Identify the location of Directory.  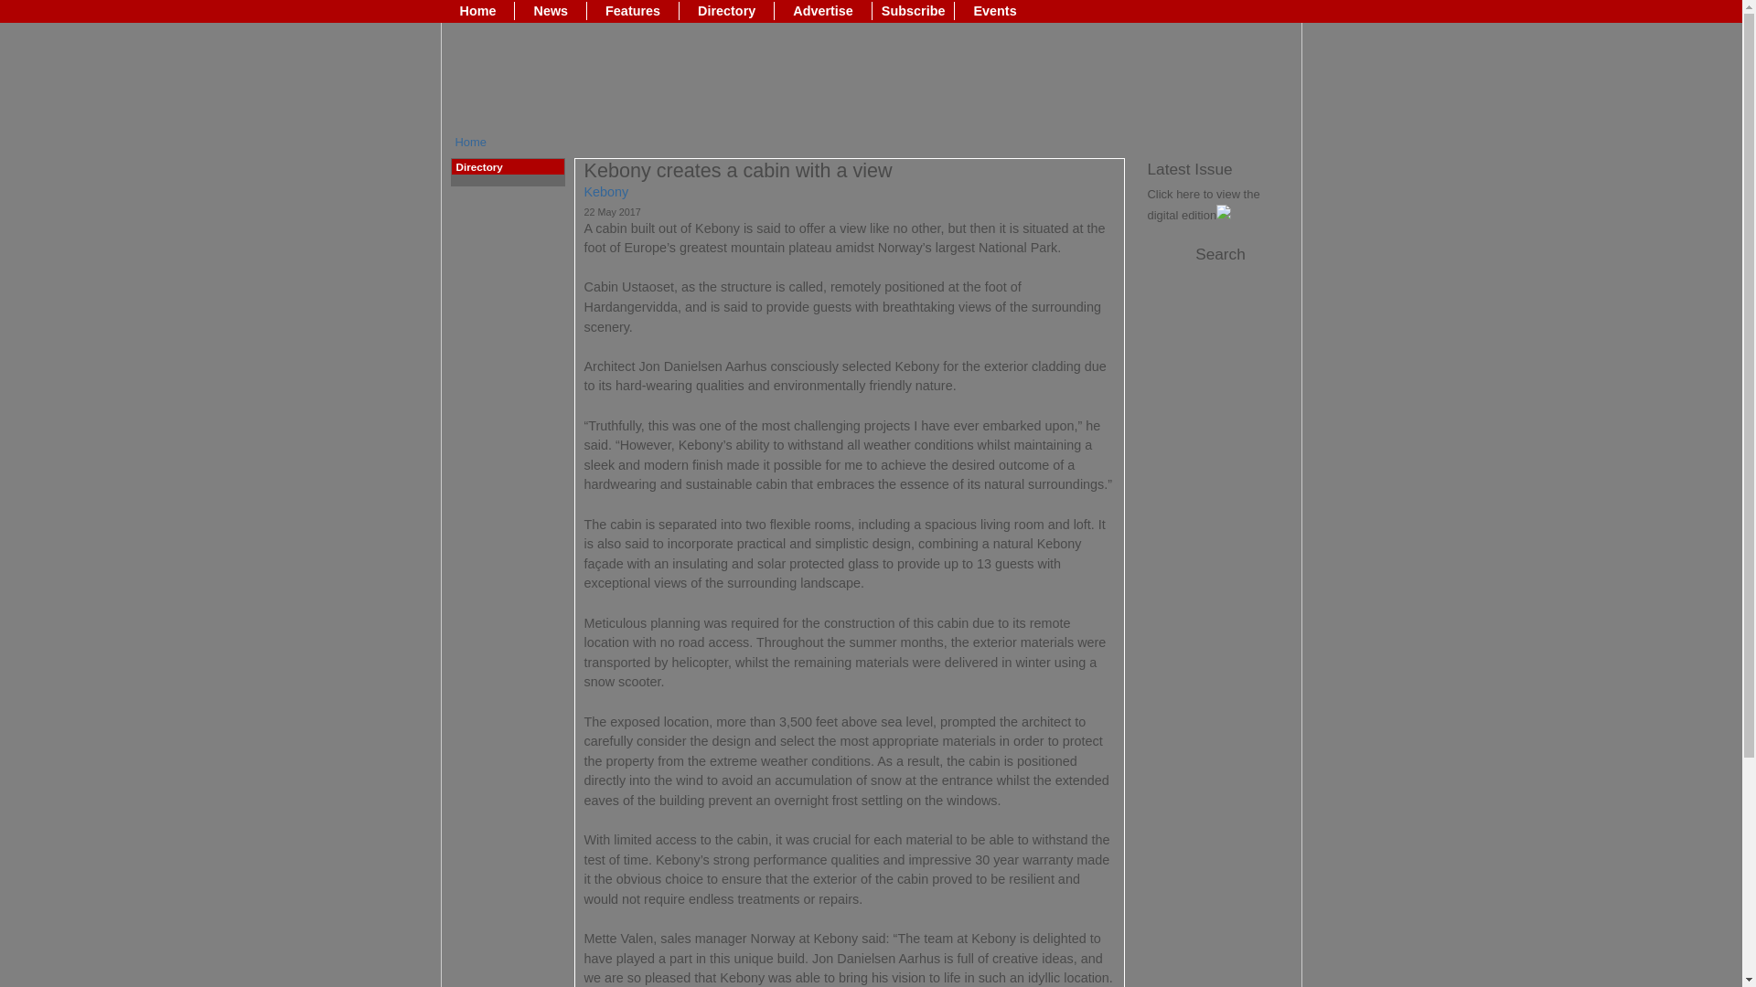
(726, 11).